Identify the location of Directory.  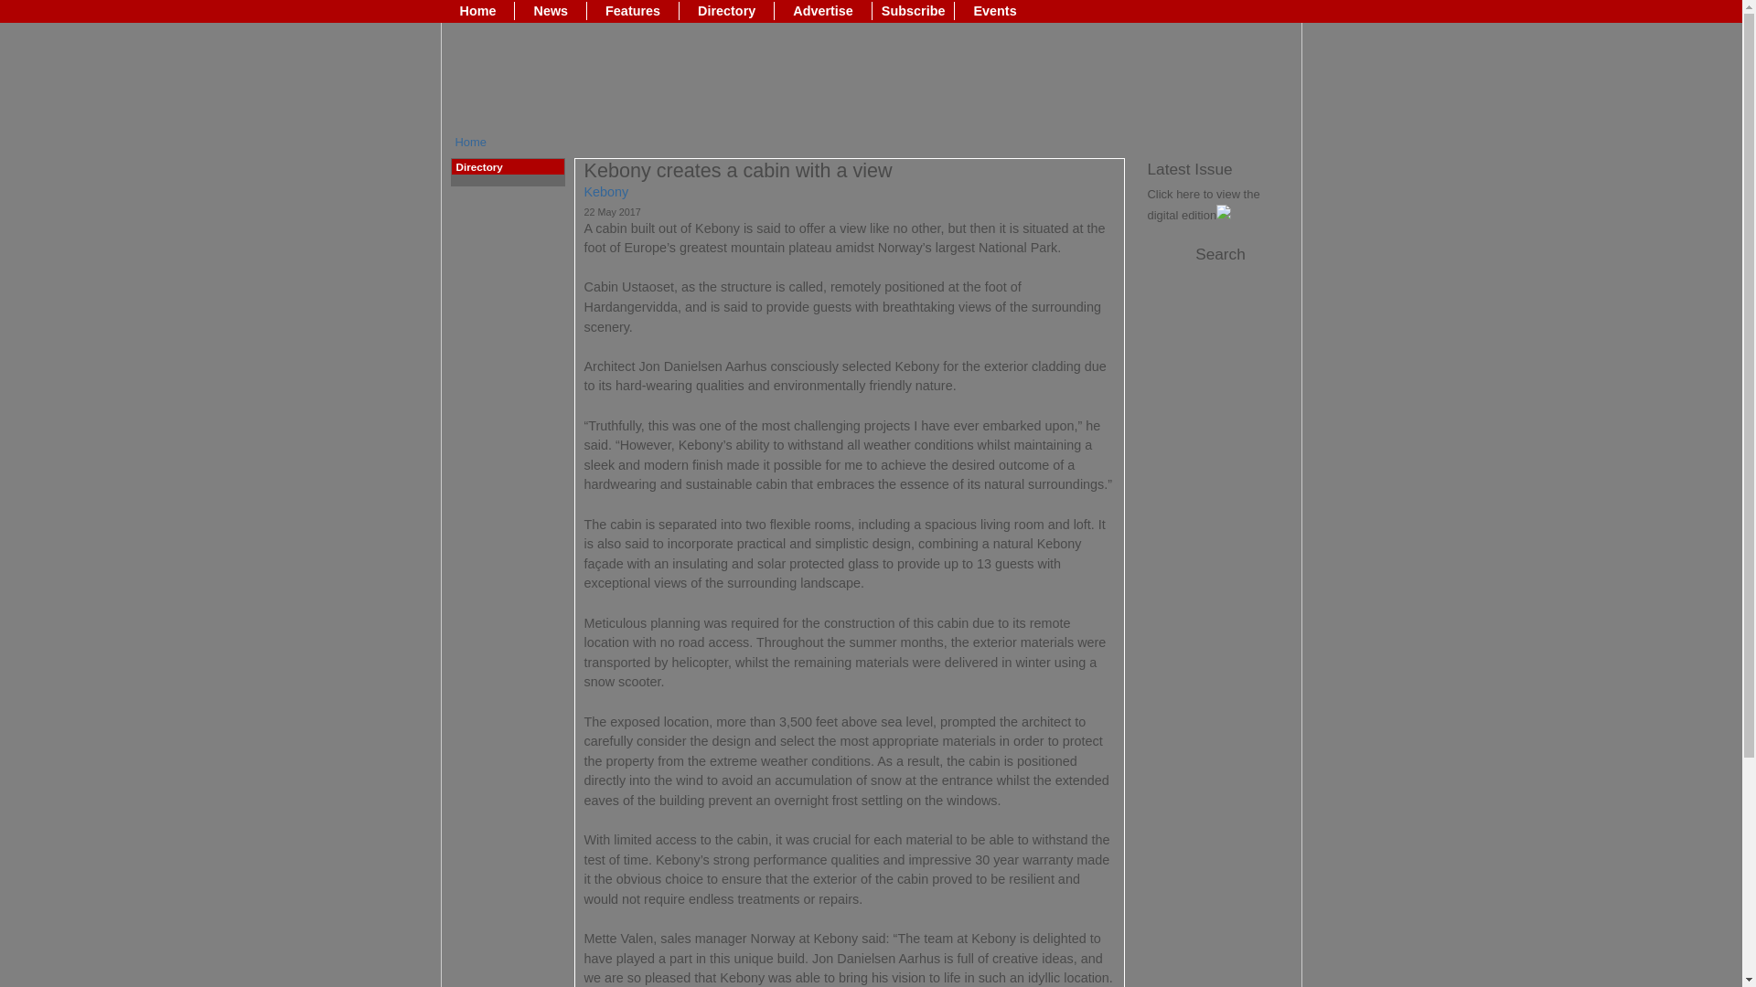
(726, 11).